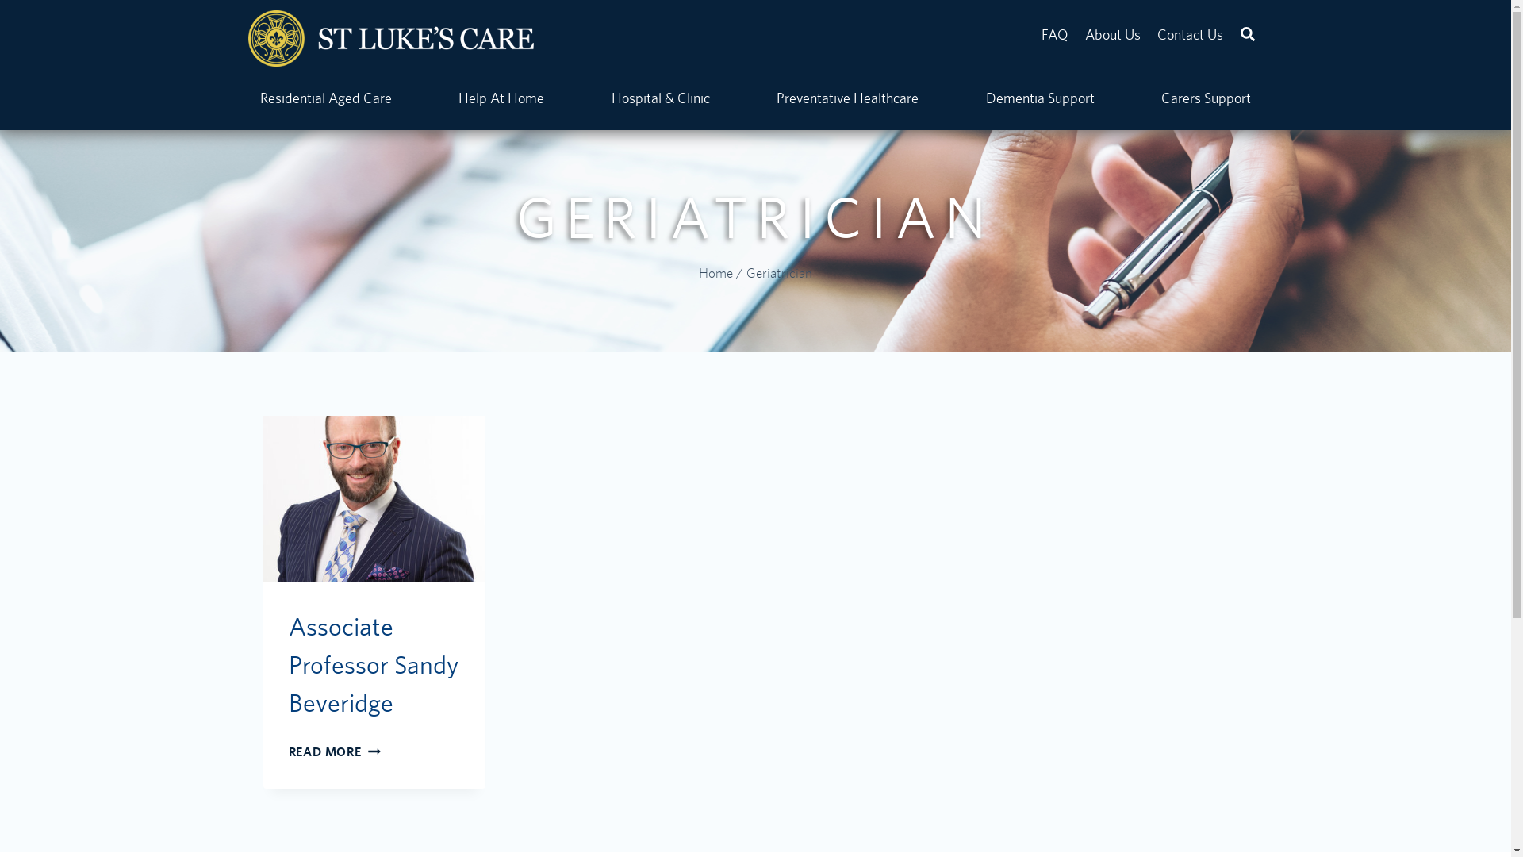 This screenshot has height=857, width=1523. What do you see at coordinates (1040, 98) in the screenshot?
I see `Dementia Support` at bounding box center [1040, 98].